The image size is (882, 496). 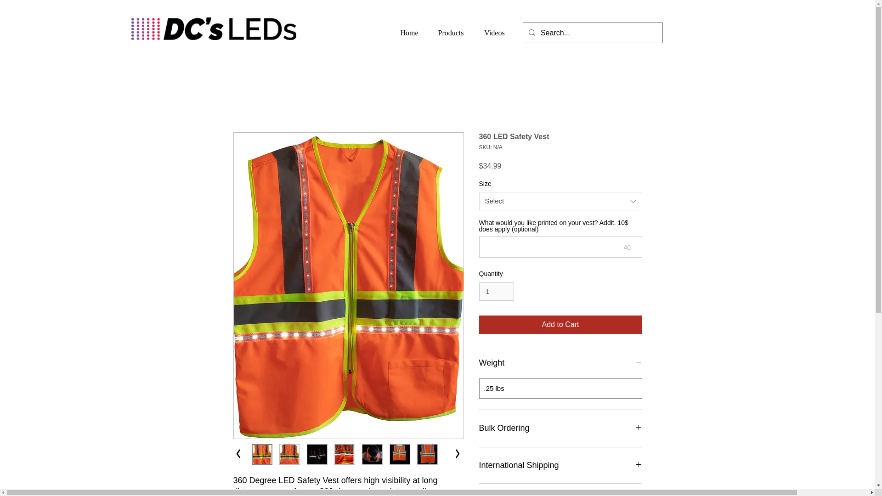 What do you see at coordinates (560, 428) in the screenshot?
I see `Bulk Ordering` at bounding box center [560, 428].